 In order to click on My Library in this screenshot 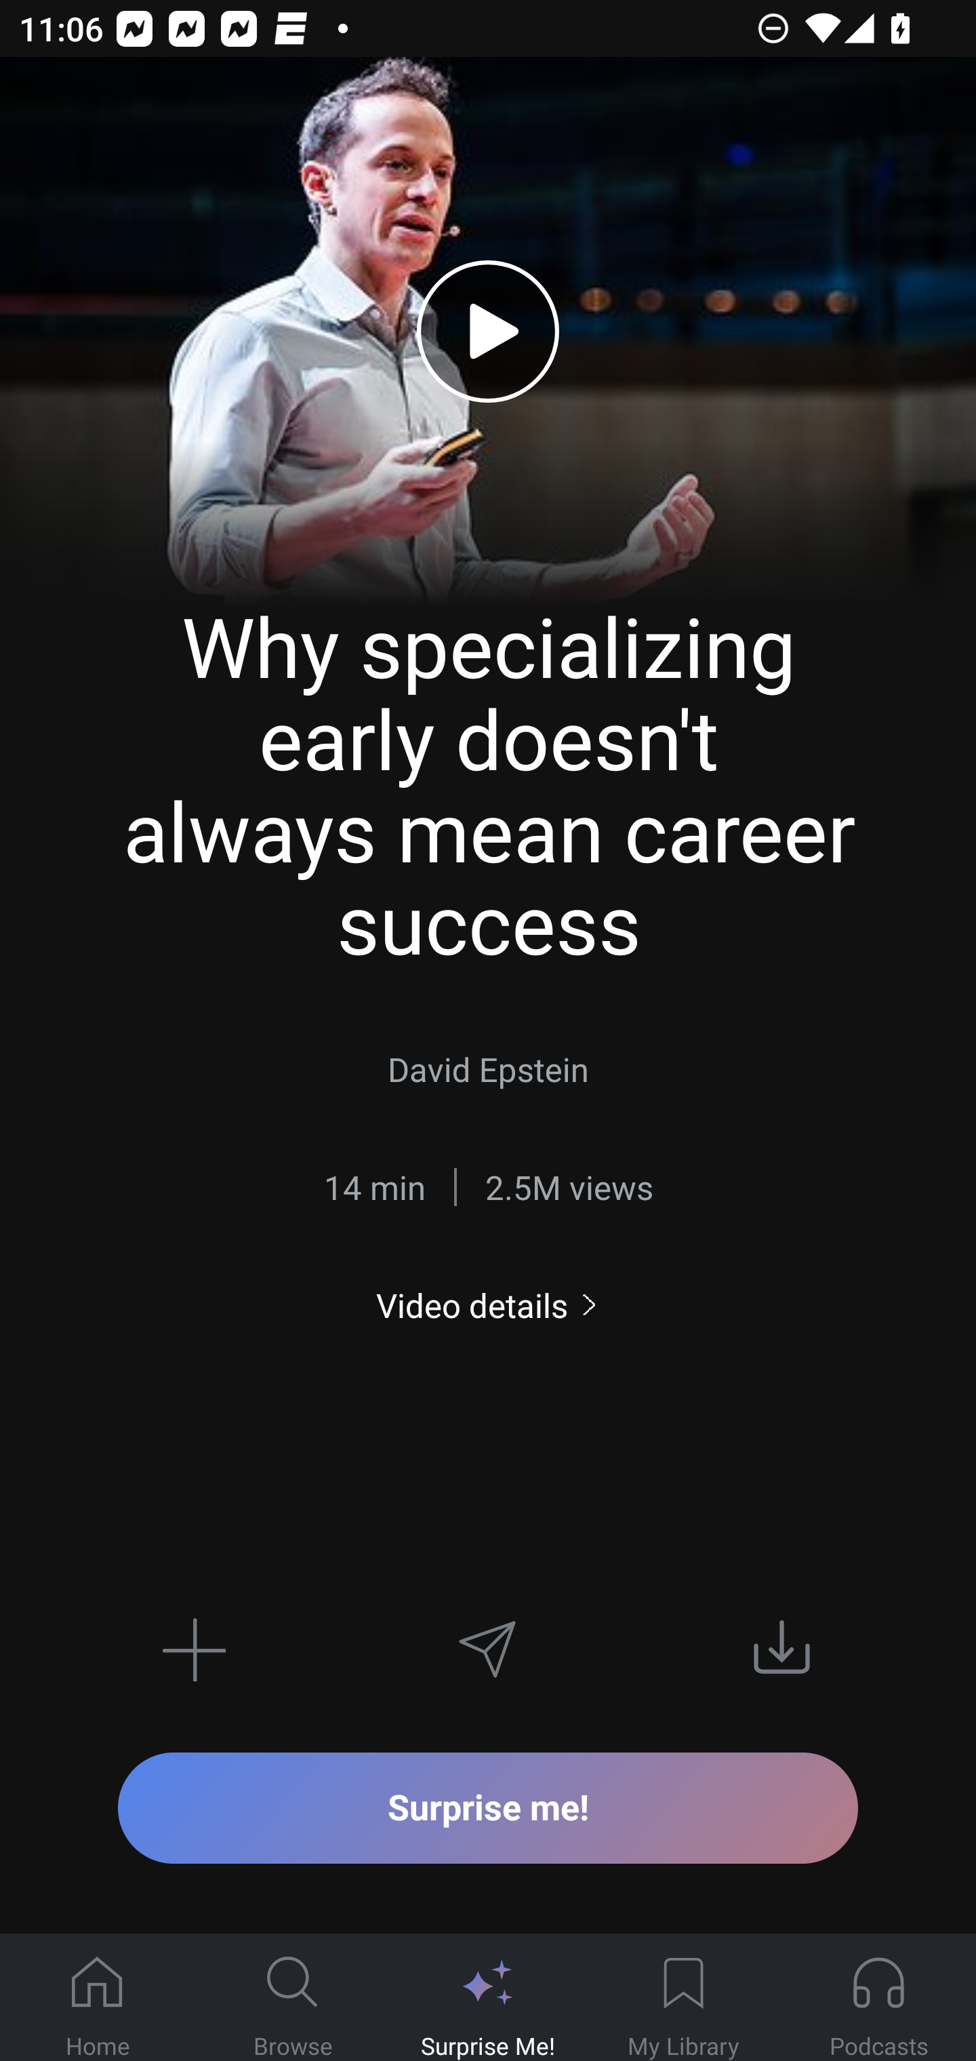, I will do `click(683, 1998)`.